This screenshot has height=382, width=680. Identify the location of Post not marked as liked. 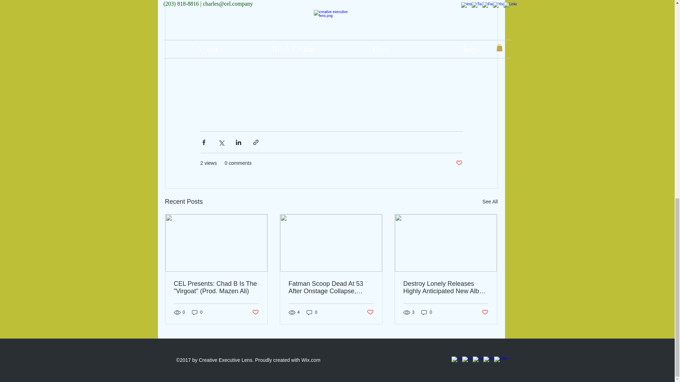
(370, 312).